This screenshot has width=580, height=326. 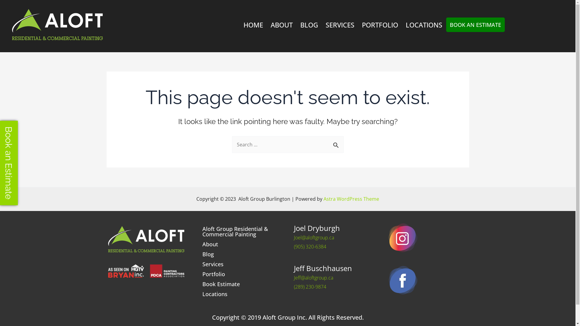 I want to click on (289) 230-9874, so click(x=310, y=287).